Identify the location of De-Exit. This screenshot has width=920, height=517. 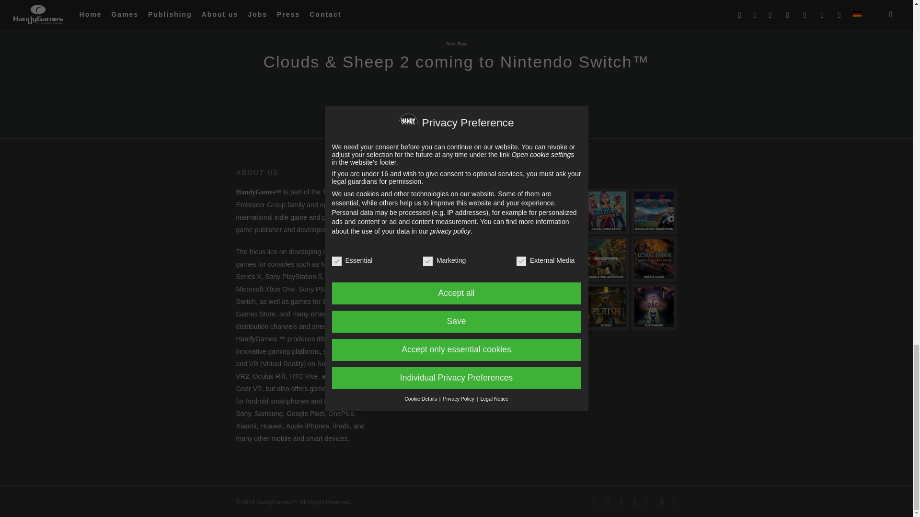
(558, 306).